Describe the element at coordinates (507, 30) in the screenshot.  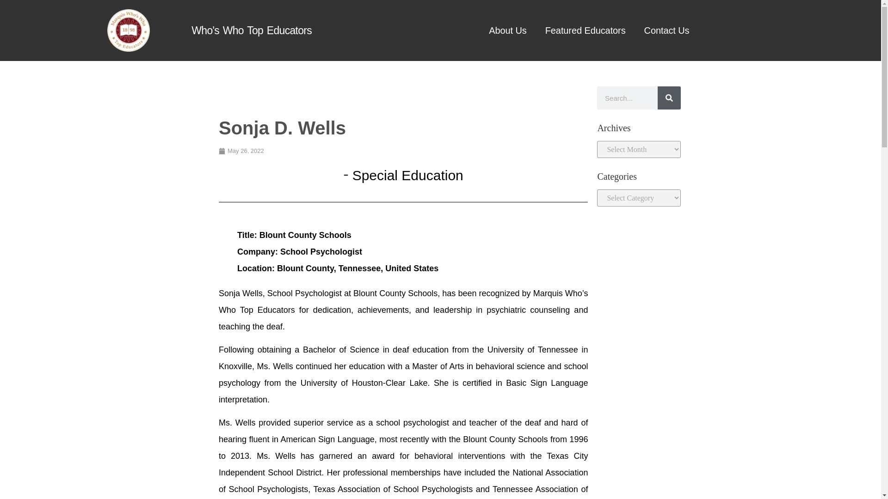
I see `About Us` at that location.